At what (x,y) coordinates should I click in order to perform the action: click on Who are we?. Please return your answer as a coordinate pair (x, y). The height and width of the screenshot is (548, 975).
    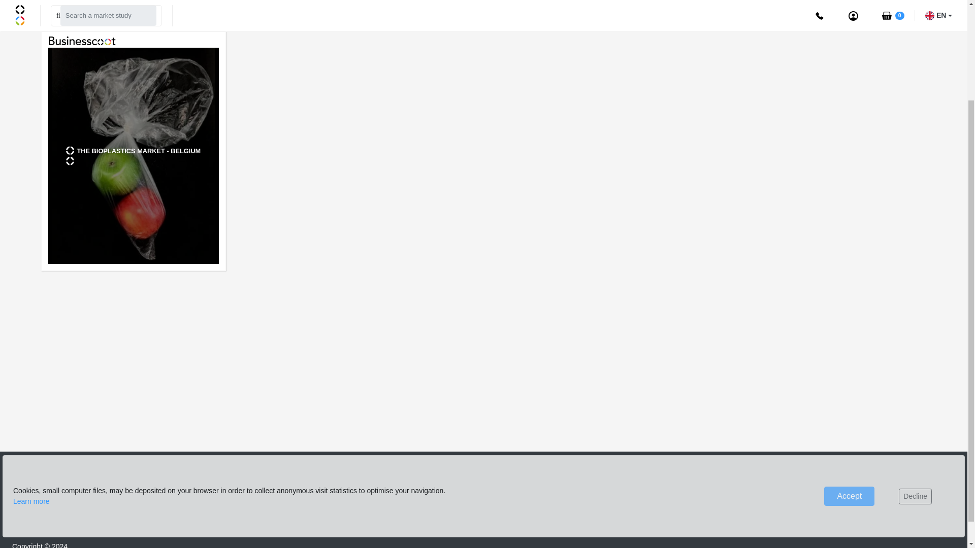
    Looking at the image, I should click on (671, 487).